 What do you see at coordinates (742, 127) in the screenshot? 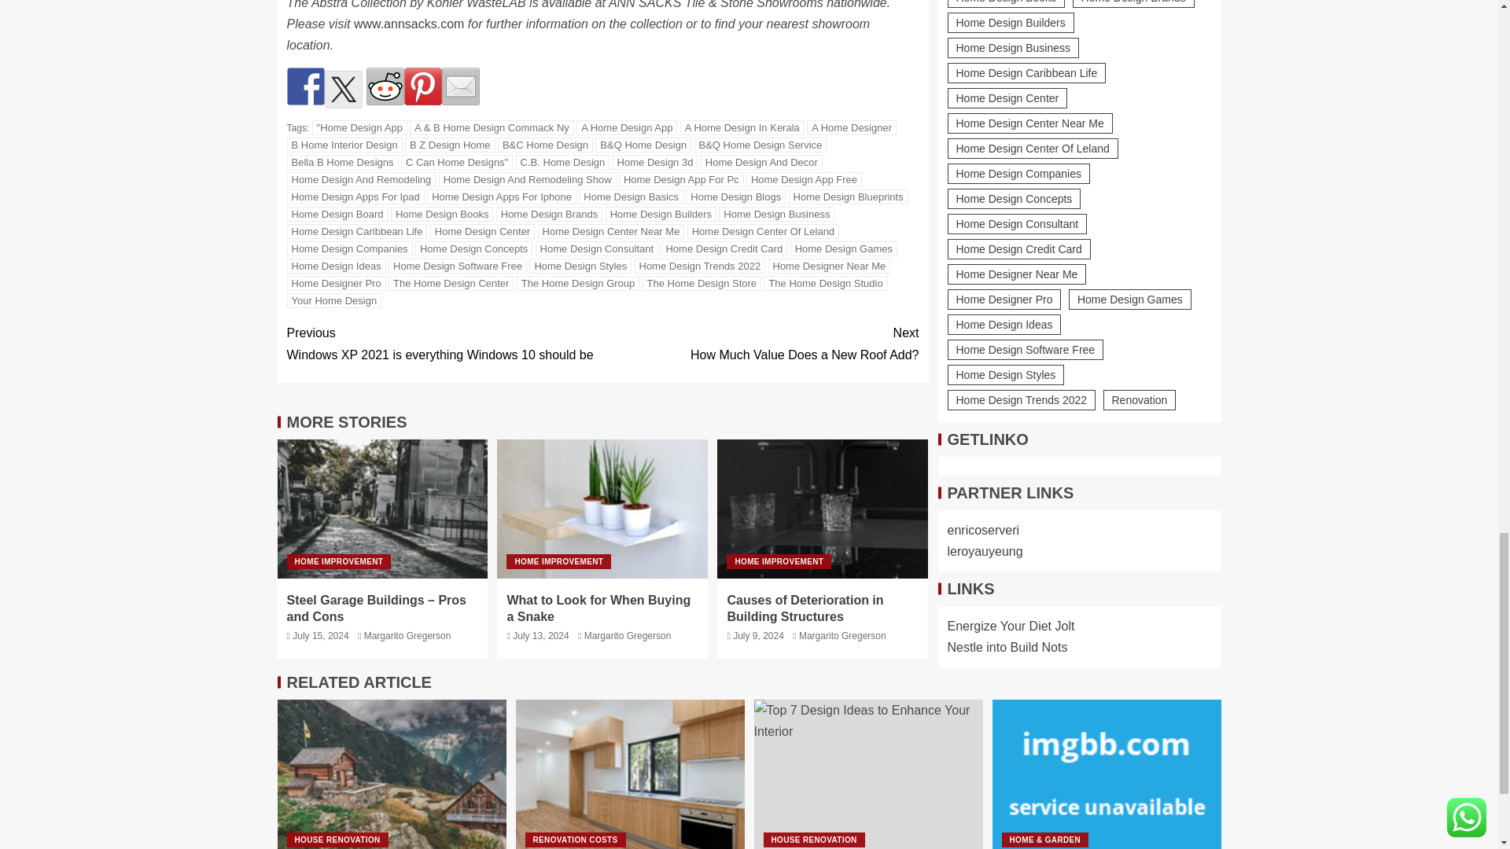
I see `A Home Design In Kerala` at bounding box center [742, 127].